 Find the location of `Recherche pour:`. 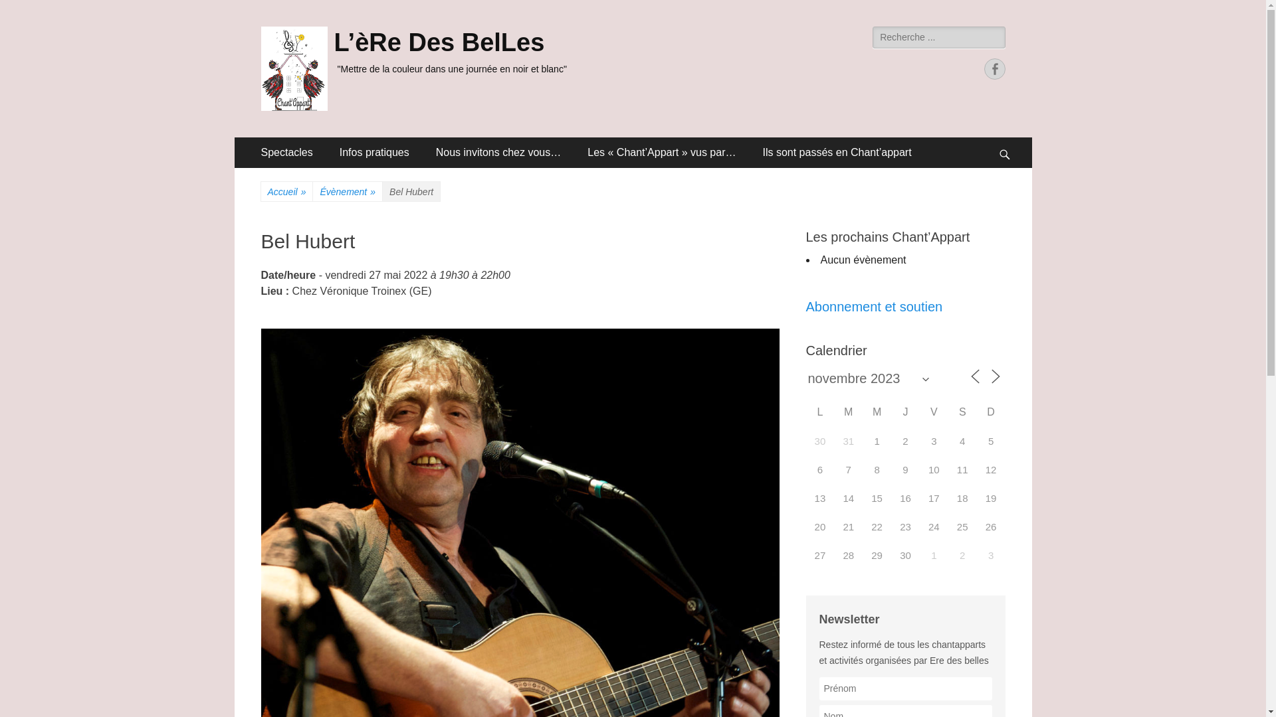

Recherche pour: is located at coordinates (938, 37).